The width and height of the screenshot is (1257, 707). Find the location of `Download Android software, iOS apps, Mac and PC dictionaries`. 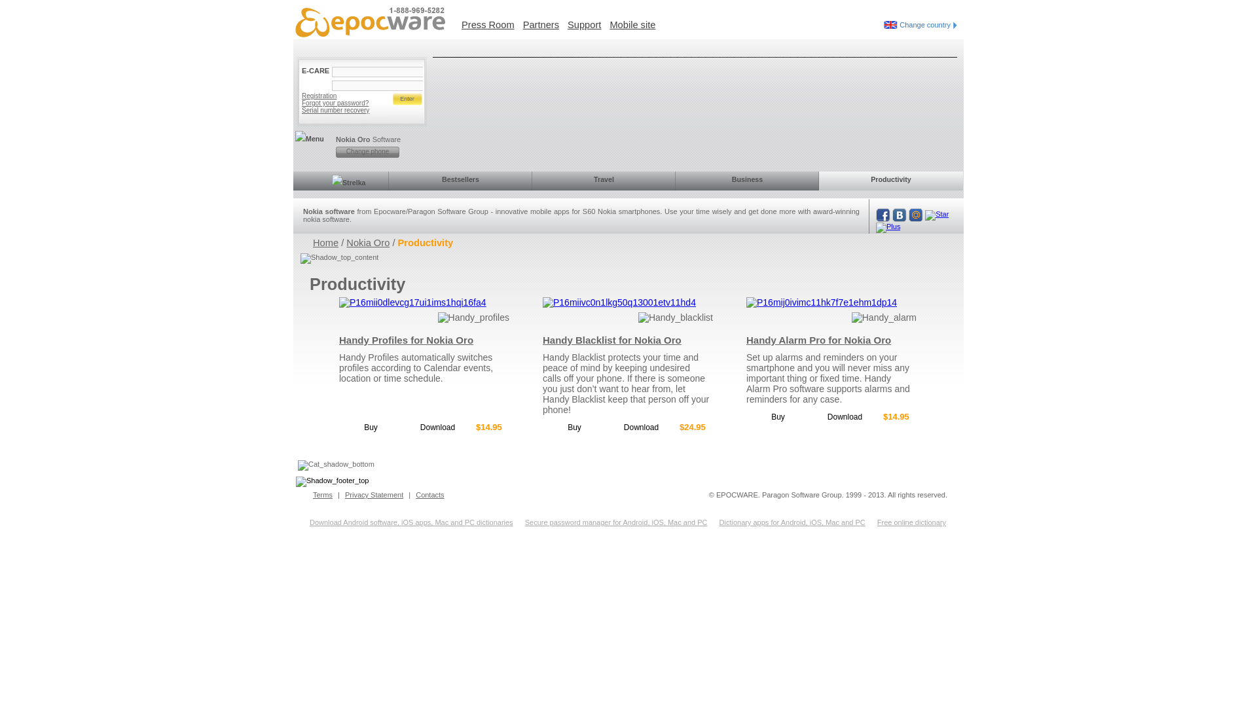

Download Android software, iOS apps, Mac and PC dictionaries is located at coordinates (411, 522).